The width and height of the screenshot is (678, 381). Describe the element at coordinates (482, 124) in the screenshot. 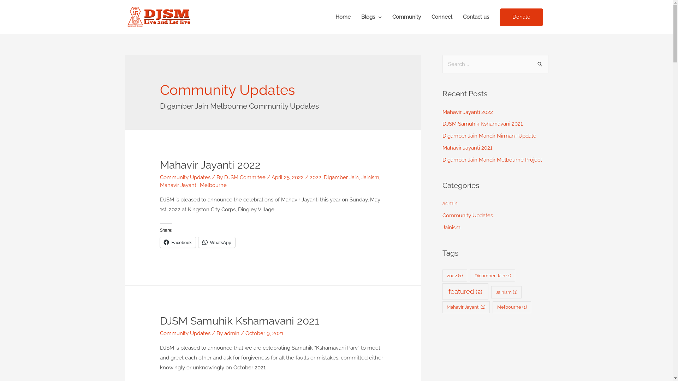

I see `DJSM Samuhik Kshamavani 2021` at that location.